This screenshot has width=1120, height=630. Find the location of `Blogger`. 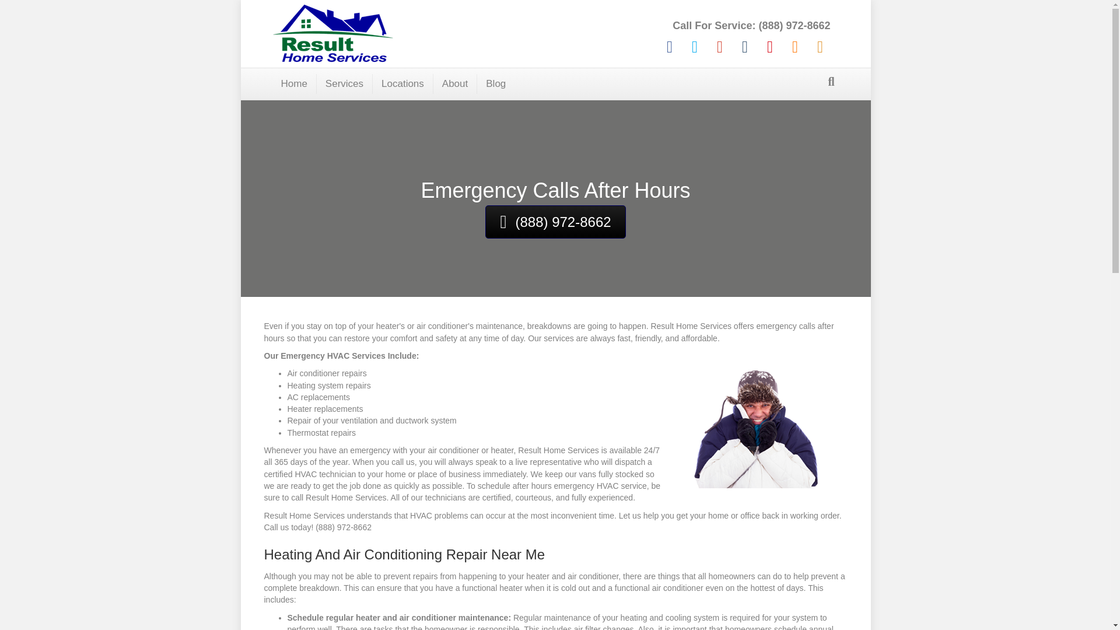

Blogger is located at coordinates (794, 47).